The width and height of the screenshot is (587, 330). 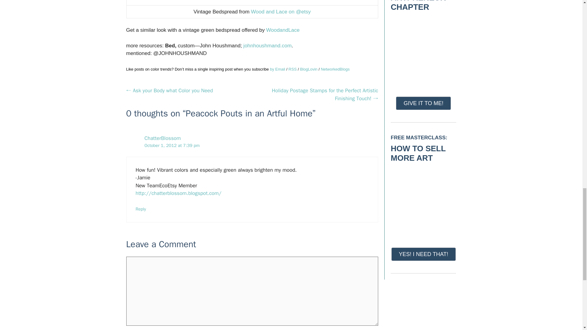 I want to click on WoodandLace , so click(x=284, y=30).